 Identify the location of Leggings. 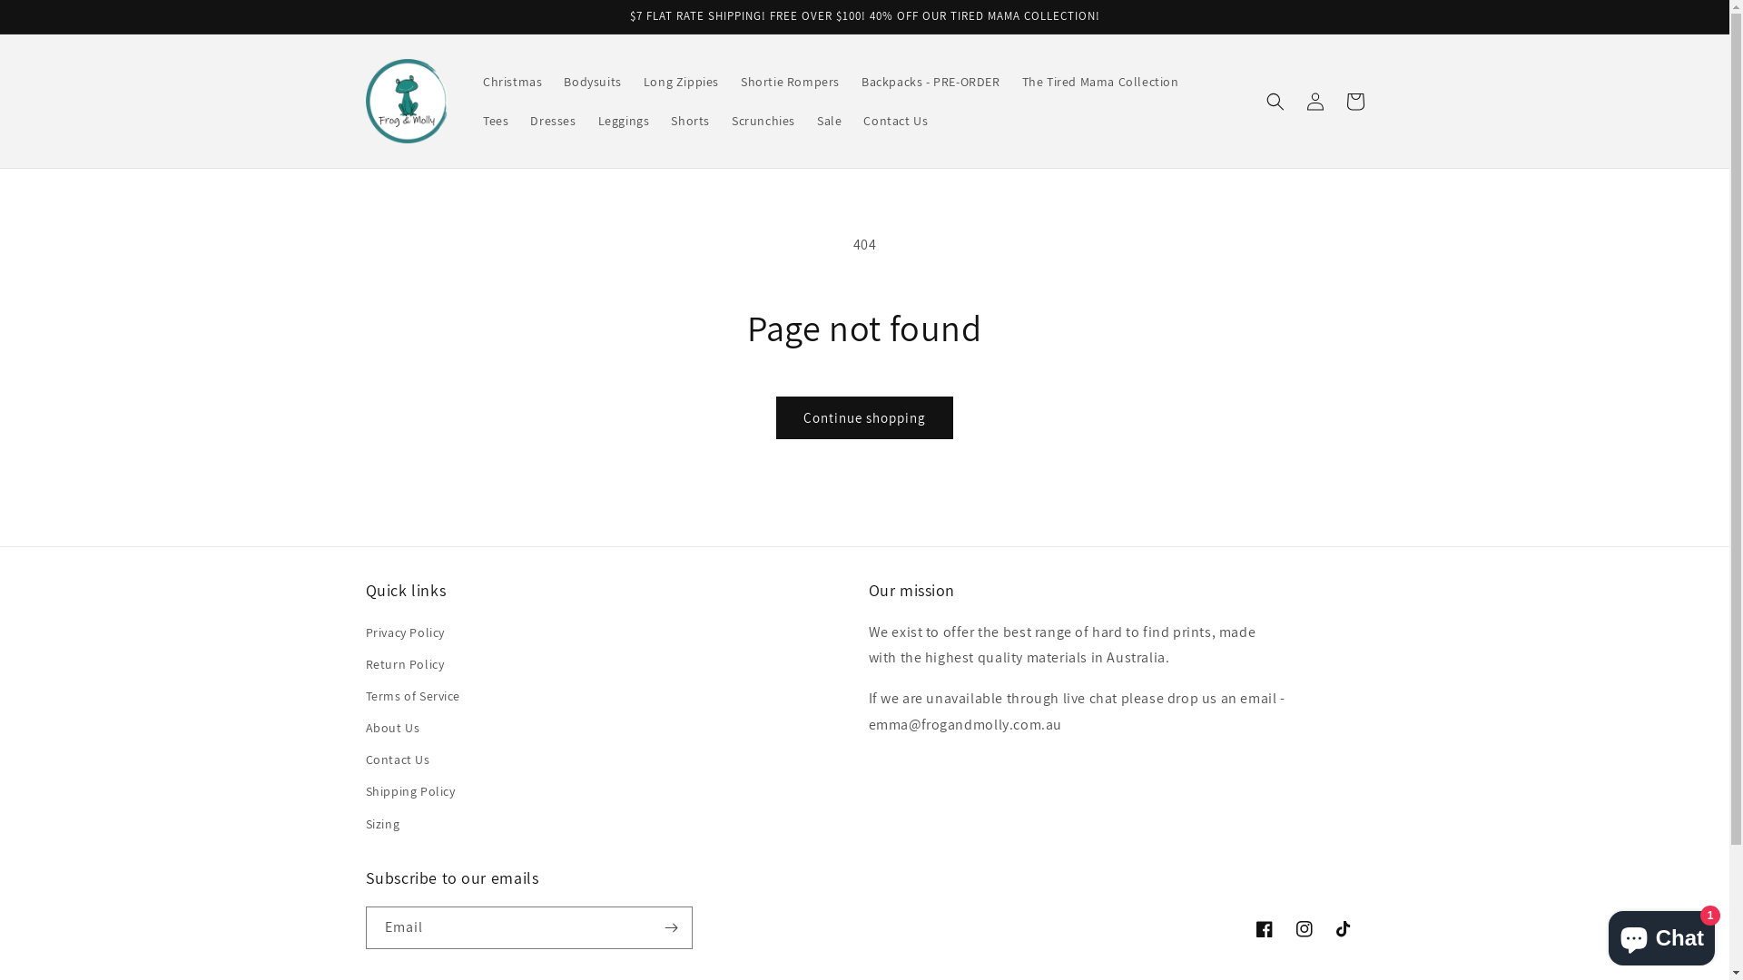
(625, 121).